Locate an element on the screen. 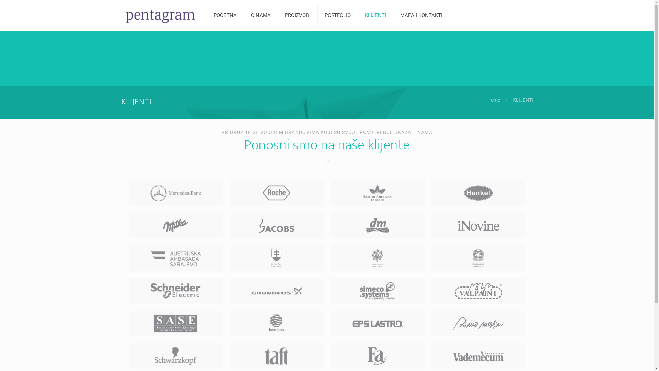 This screenshot has height=371, width=659. dm is located at coordinates (378, 225).